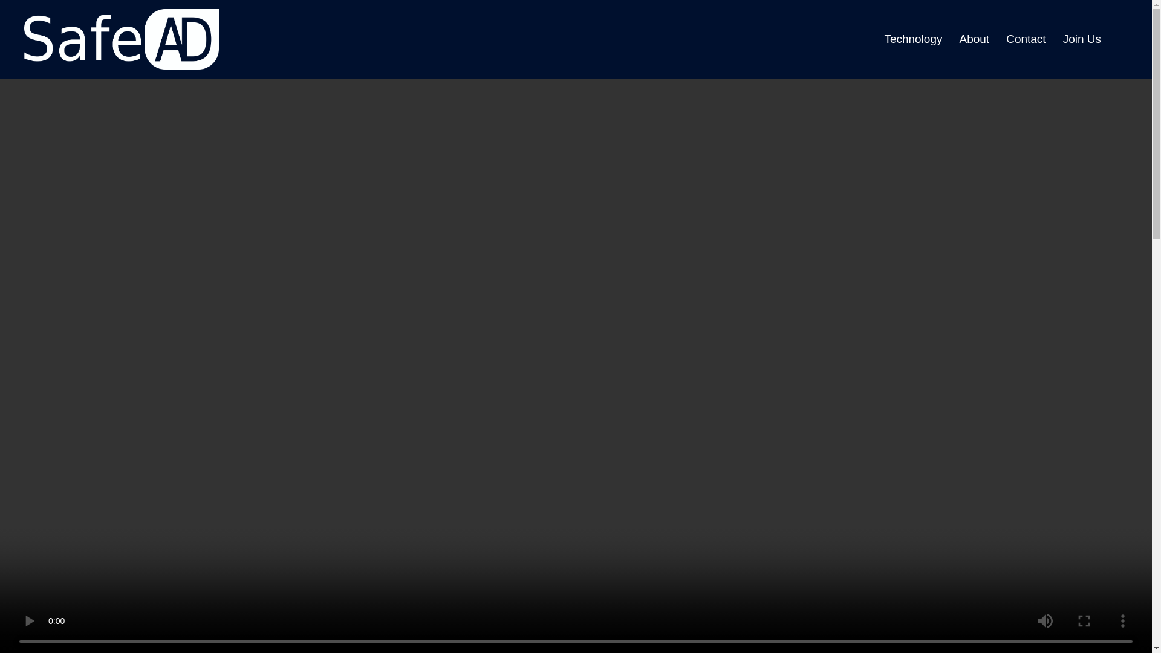  What do you see at coordinates (974, 39) in the screenshot?
I see `About` at bounding box center [974, 39].